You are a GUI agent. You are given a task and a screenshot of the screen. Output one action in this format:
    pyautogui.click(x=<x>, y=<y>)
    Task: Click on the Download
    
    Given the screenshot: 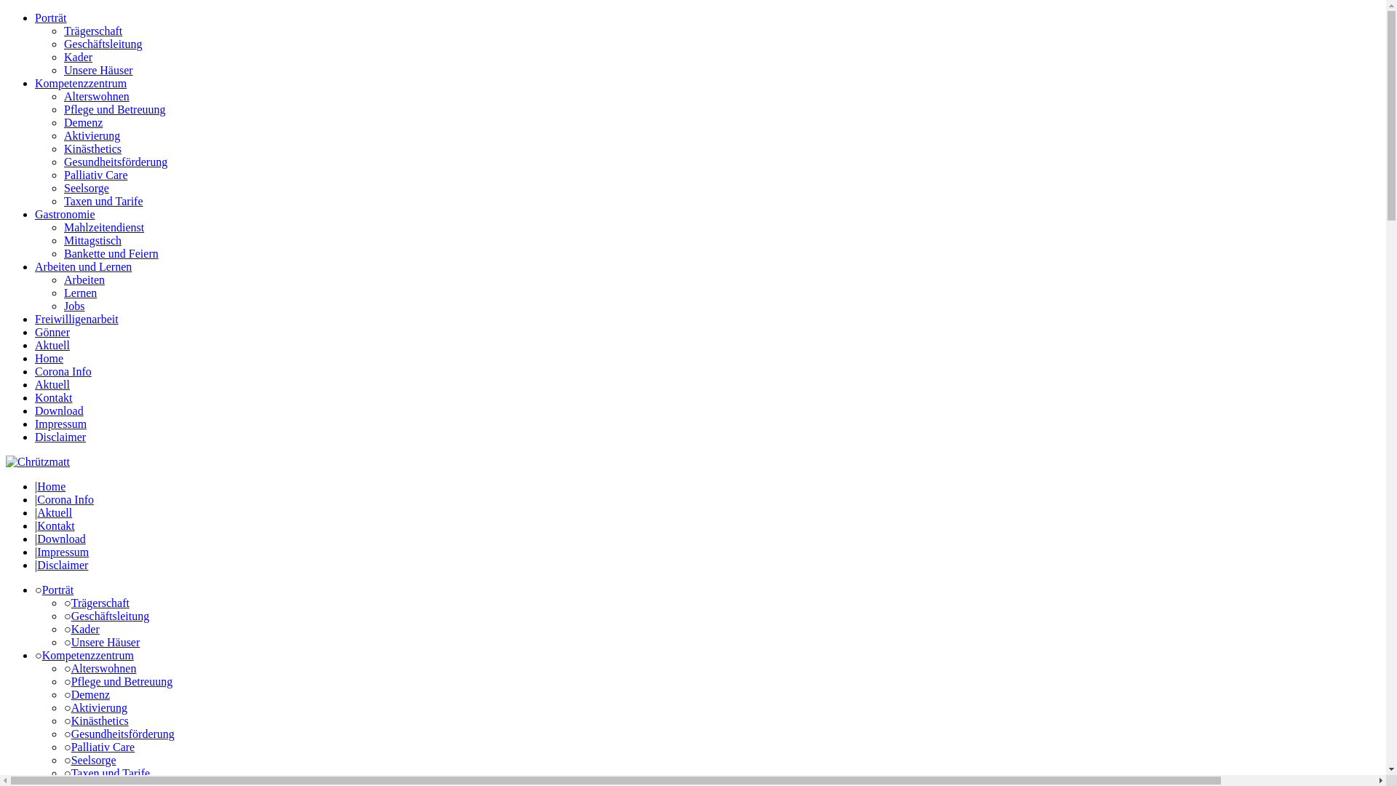 What is the action you would take?
    pyautogui.click(x=60, y=410)
    